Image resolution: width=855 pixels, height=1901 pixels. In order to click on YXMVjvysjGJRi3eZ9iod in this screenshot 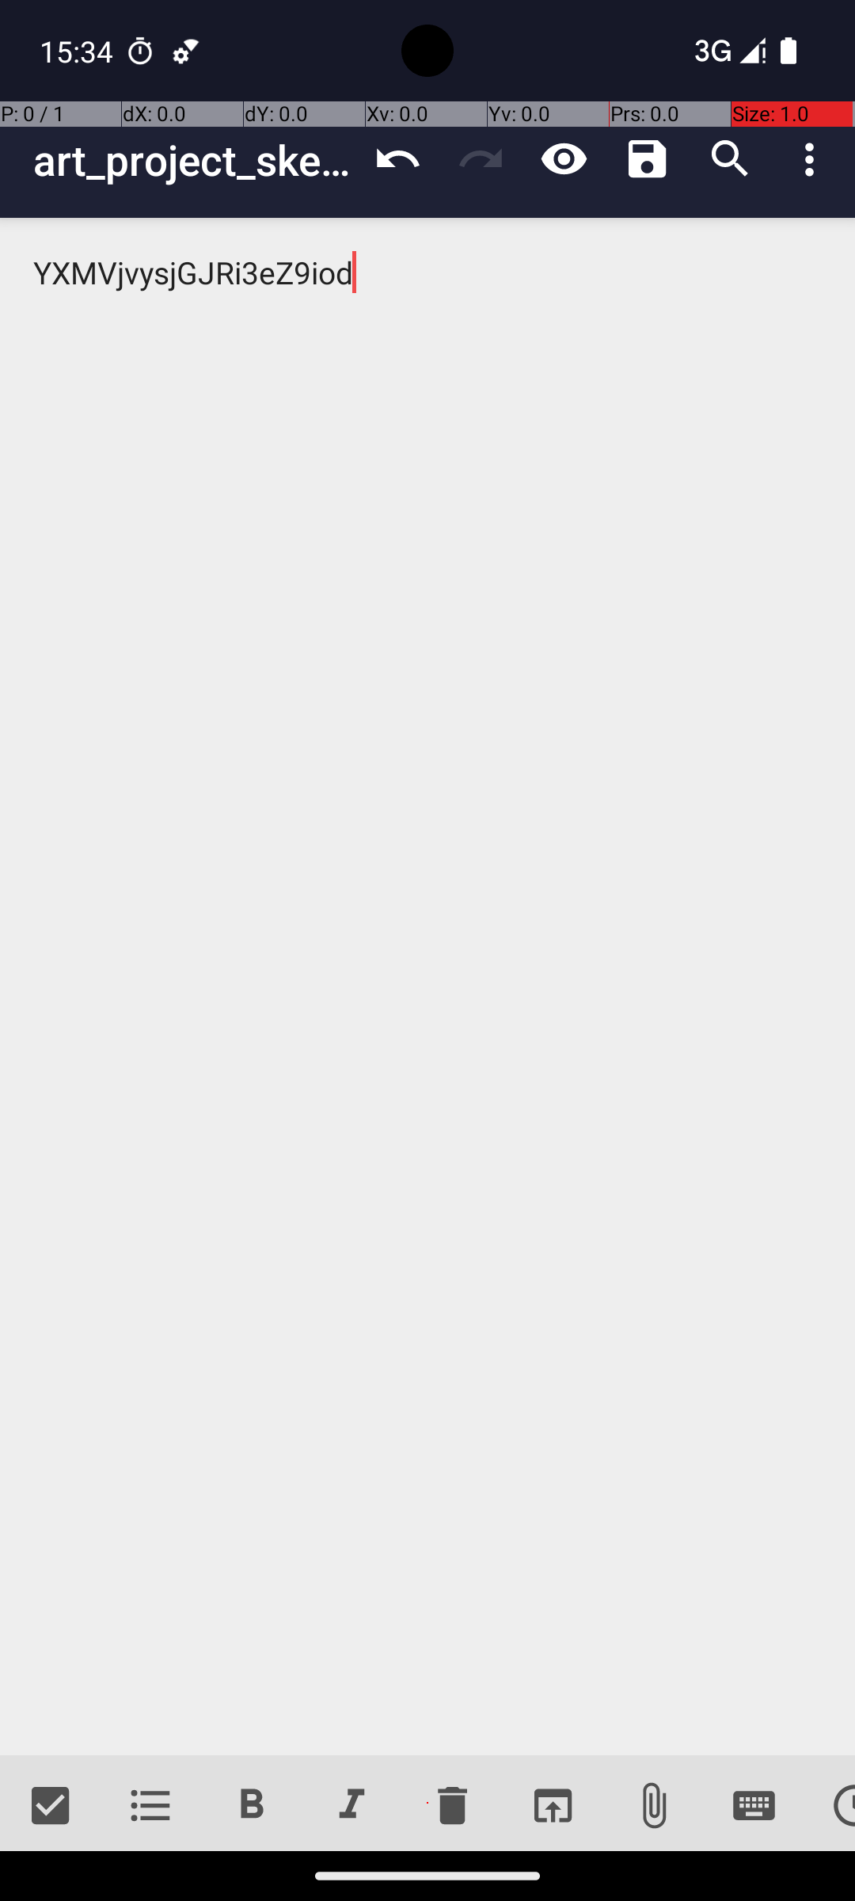, I will do `click(427, 987)`.